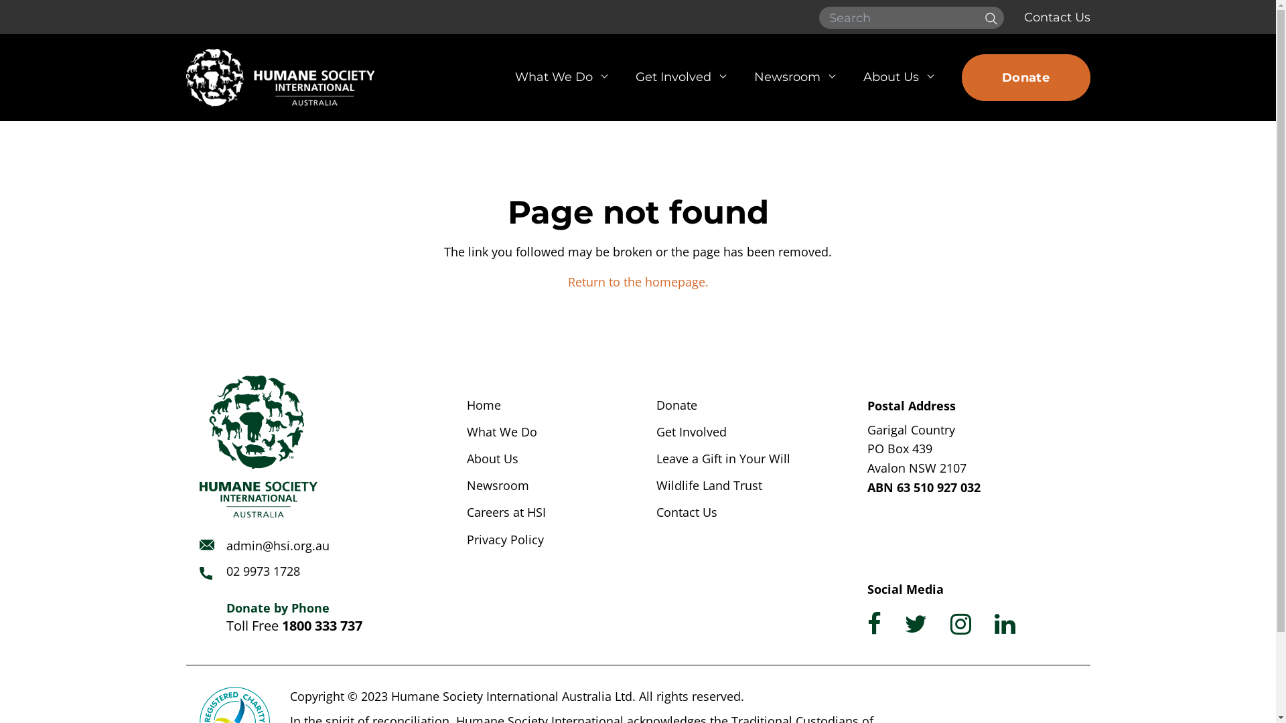 The image size is (1286, 723). I want to click on What We Do, so click(560, 78).